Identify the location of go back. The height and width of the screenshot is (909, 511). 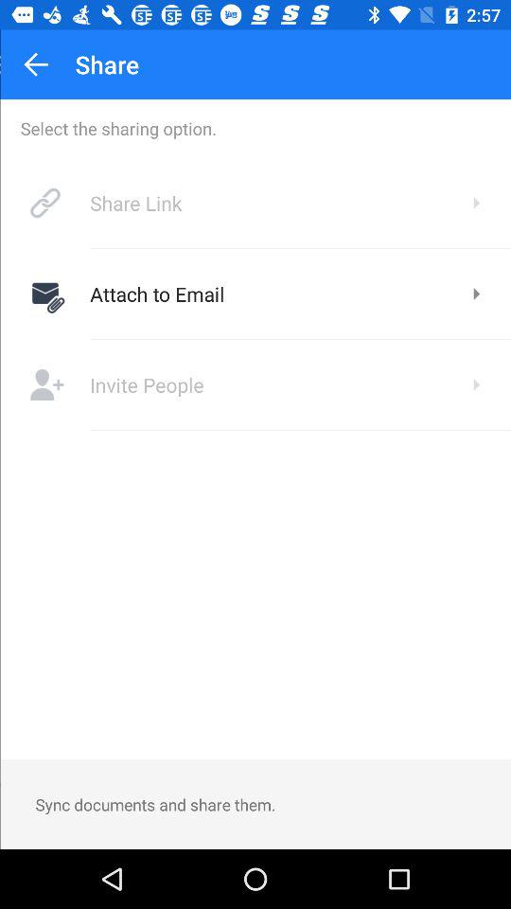
(35, 64).